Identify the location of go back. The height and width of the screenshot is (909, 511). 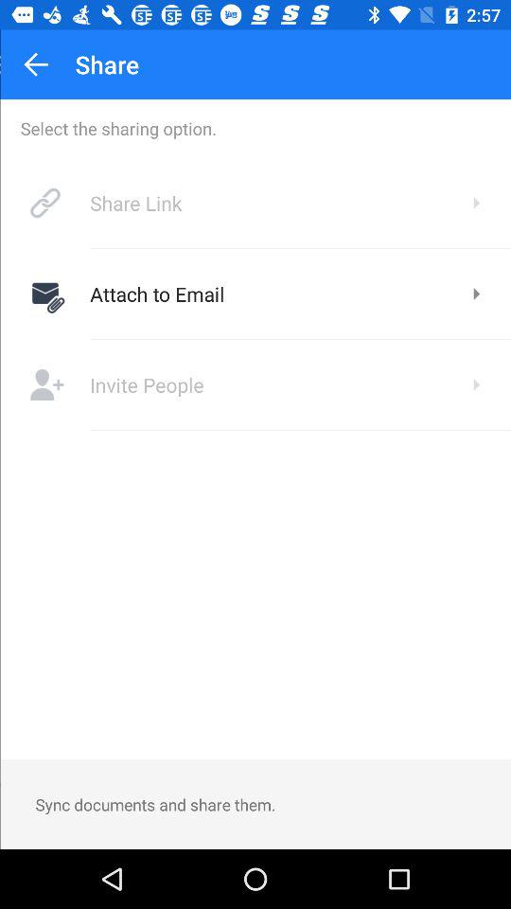
(35, 64).